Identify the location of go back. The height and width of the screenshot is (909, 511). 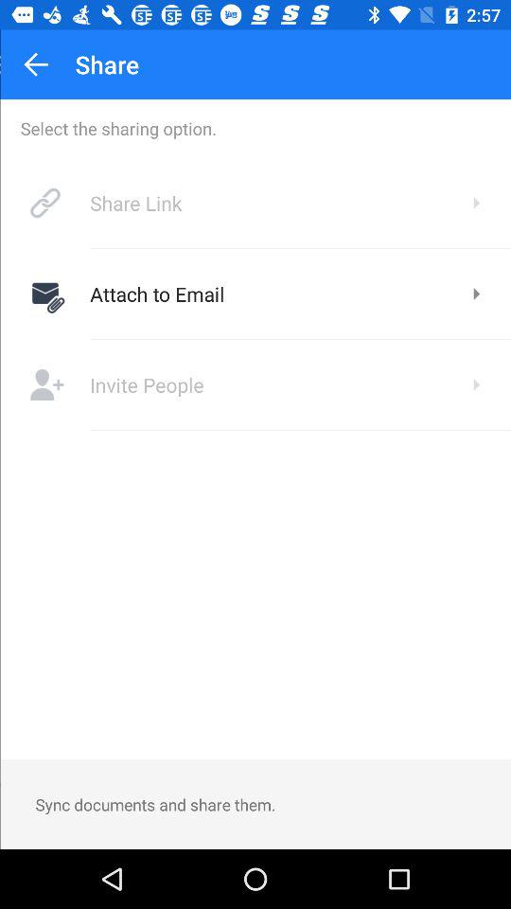
(35, 64).